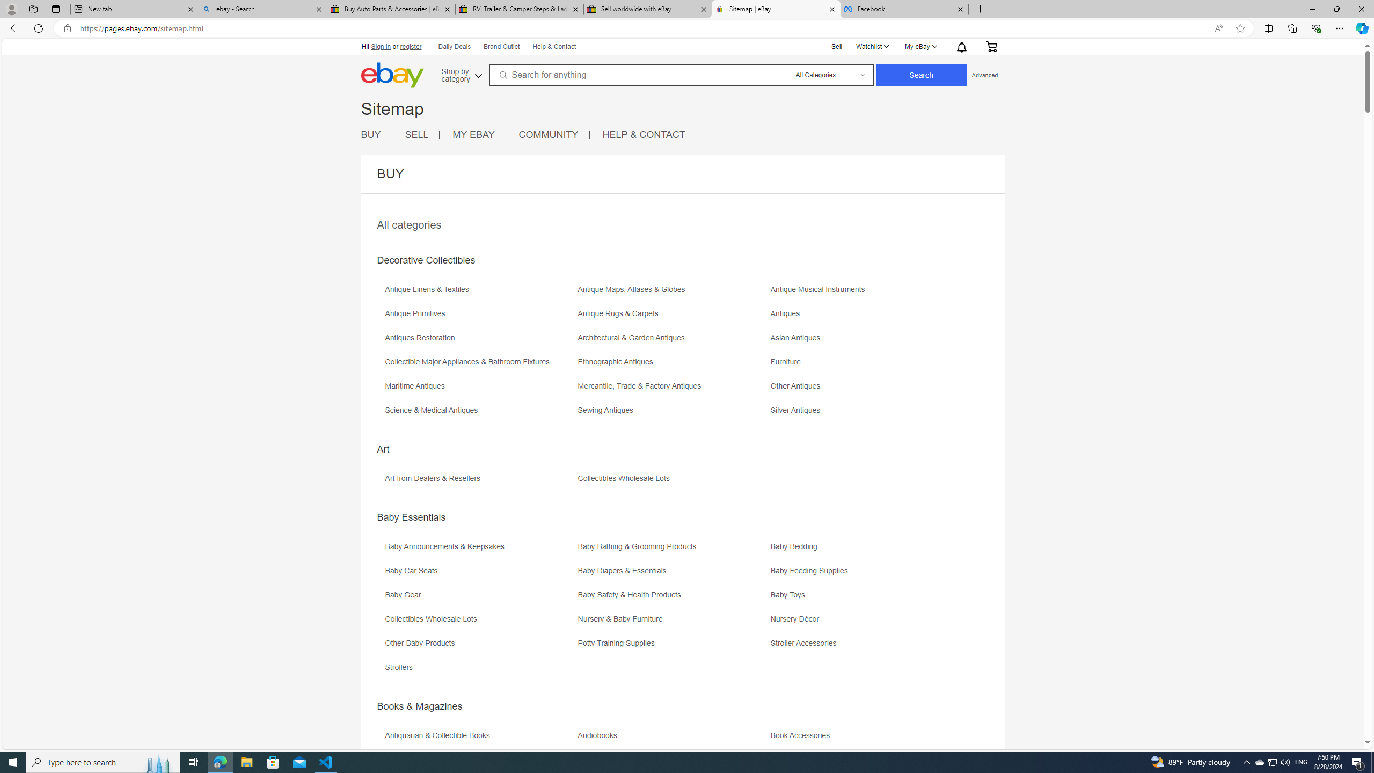 The image size is (1374, 773). I want to click on HELP & CONTACT, so click(644, 134).